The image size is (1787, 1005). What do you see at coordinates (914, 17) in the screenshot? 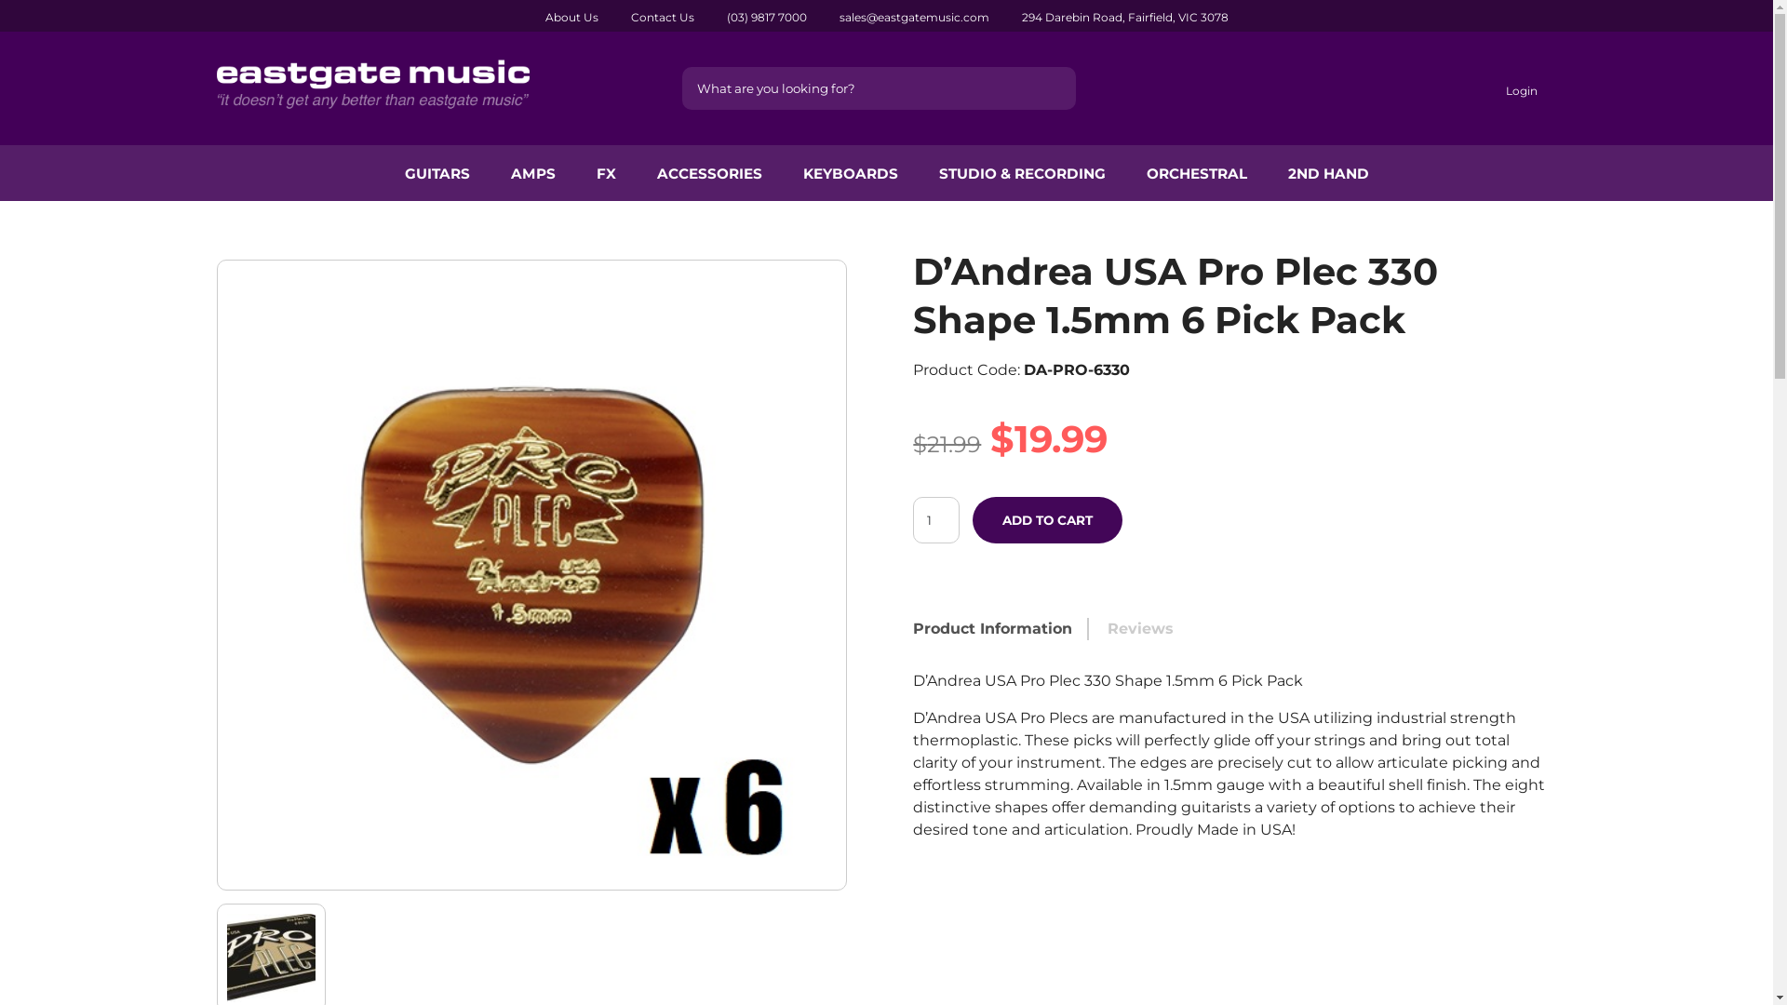
I see `sales@eastgatemusic.com` at bounding box center [914, 17].